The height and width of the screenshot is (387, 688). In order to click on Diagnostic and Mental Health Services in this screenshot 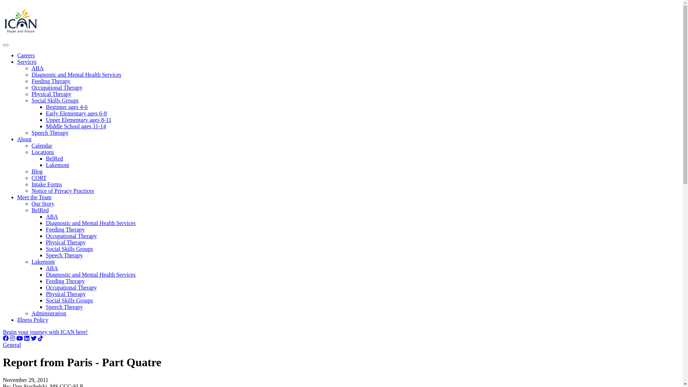, I will do `click(91, 274)`.